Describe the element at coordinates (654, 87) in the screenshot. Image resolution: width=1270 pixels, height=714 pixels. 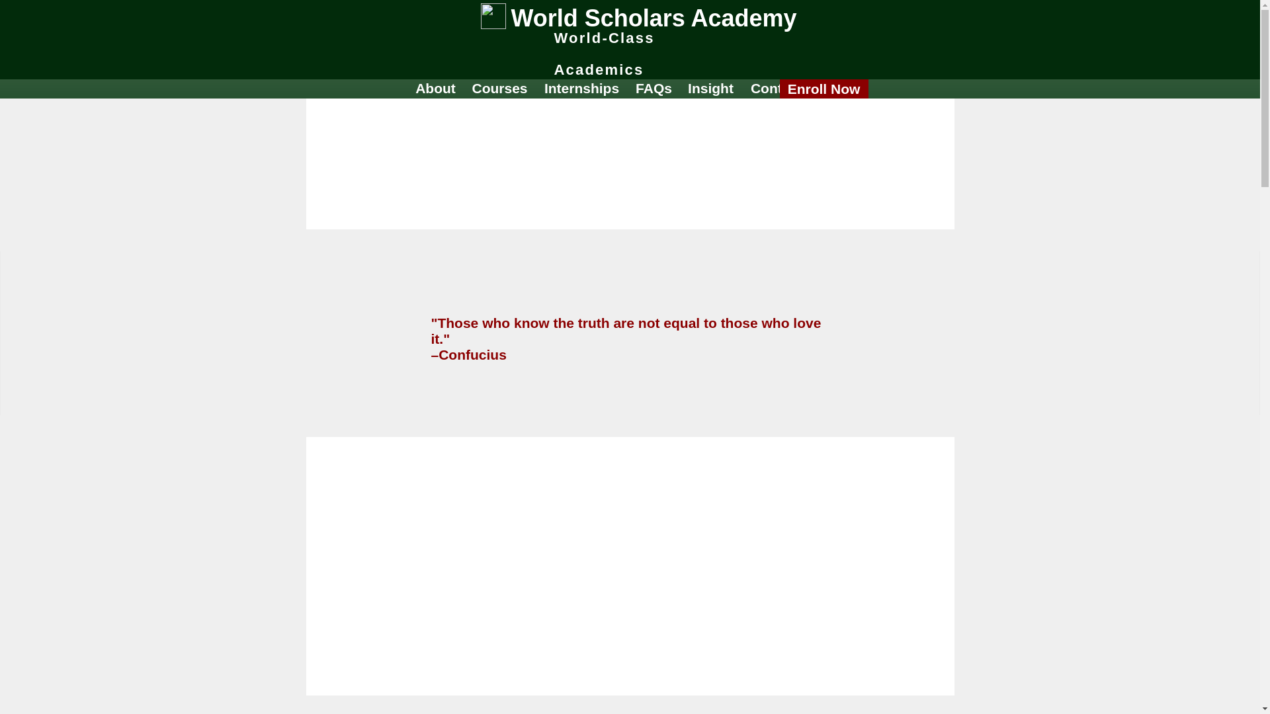
I see `FAQs` at that location.